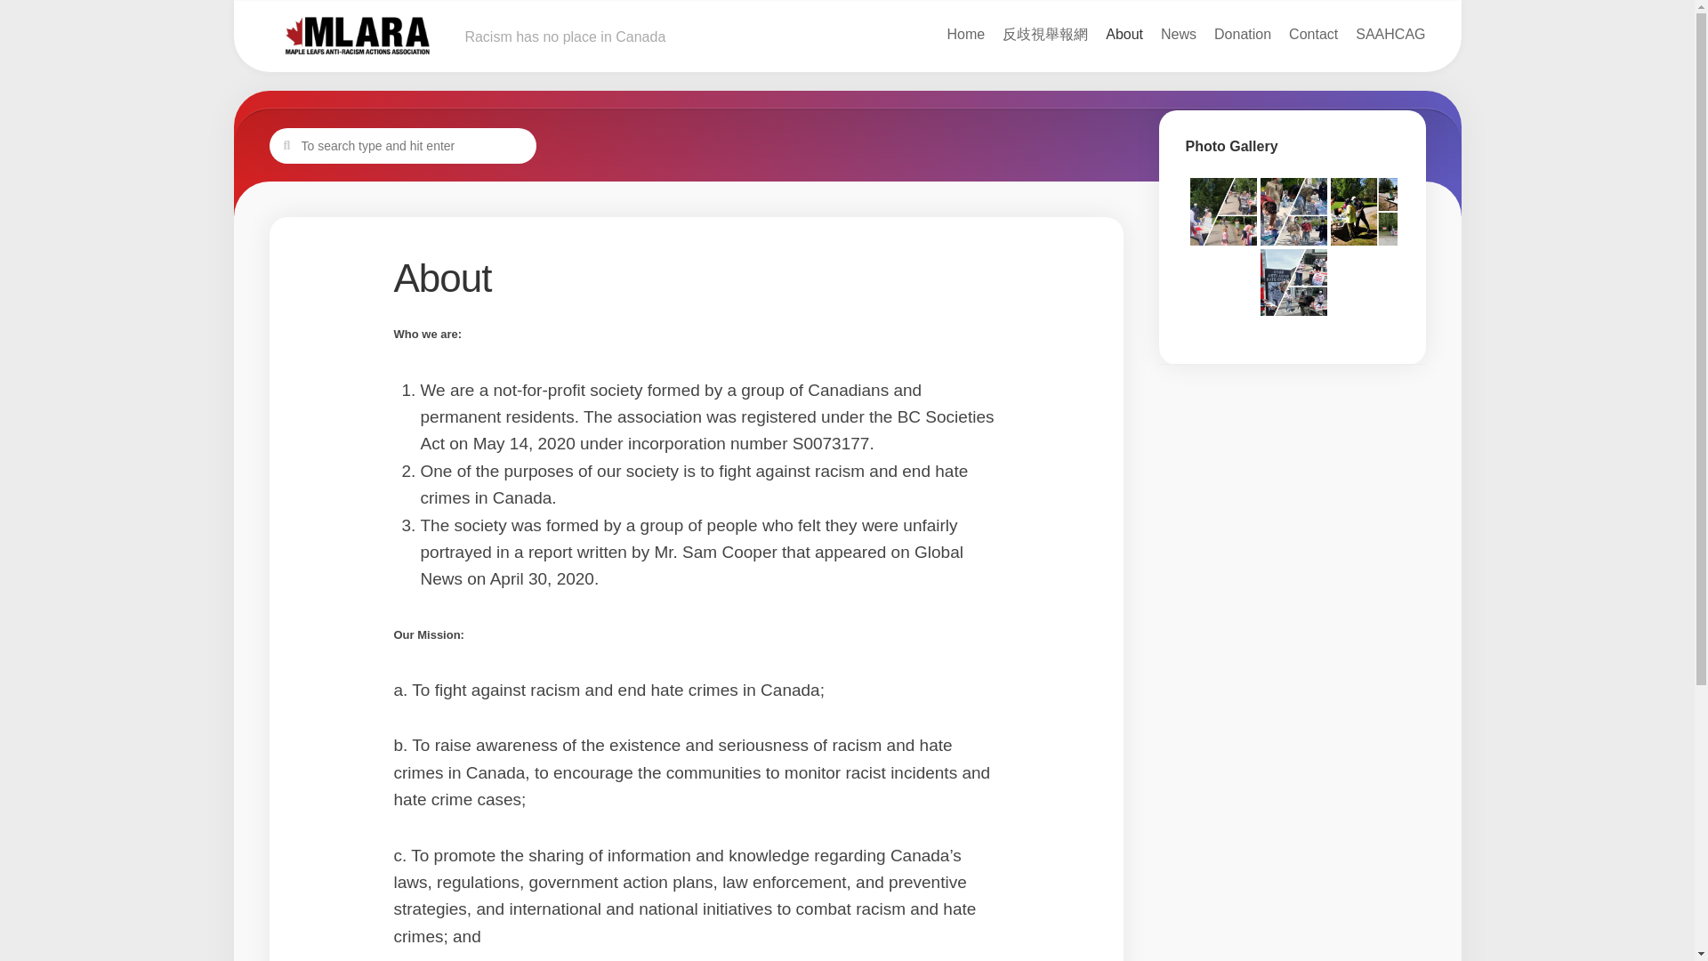 This screenshot has height=961, width=1708. What do you see at coordinates (1390, 34) in the screenshot?
I see `SAAHCAG` at bounding box center [1390, 34].